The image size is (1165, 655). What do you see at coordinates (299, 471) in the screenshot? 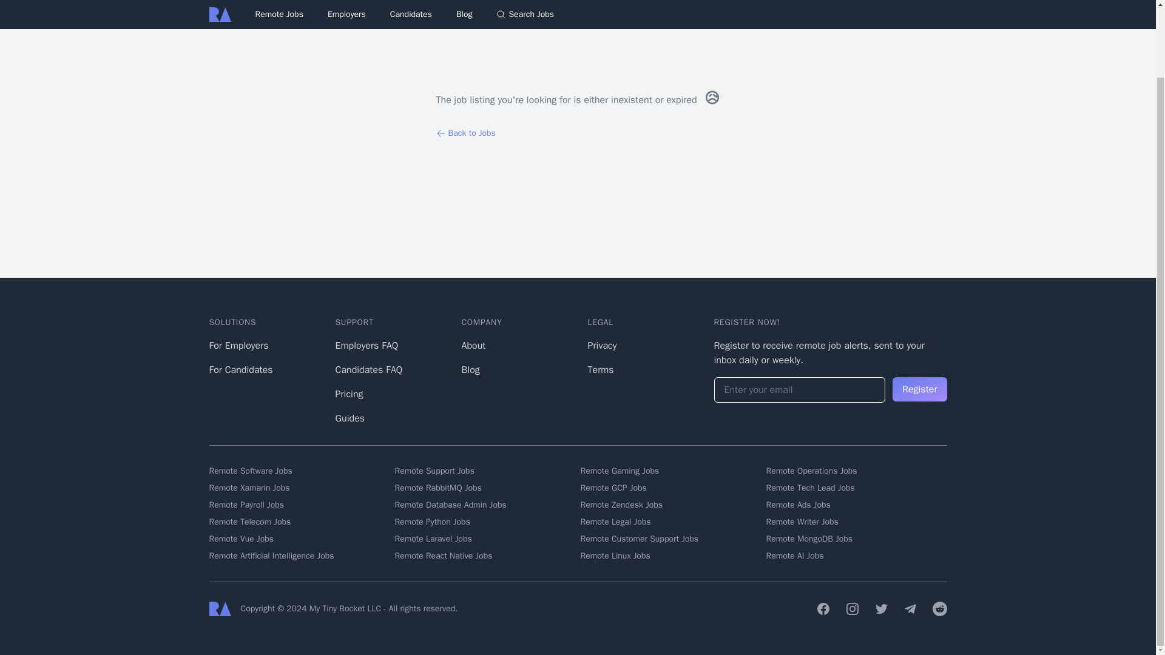
I see `Remote Software Jobs` at bounding box center [299, 471].